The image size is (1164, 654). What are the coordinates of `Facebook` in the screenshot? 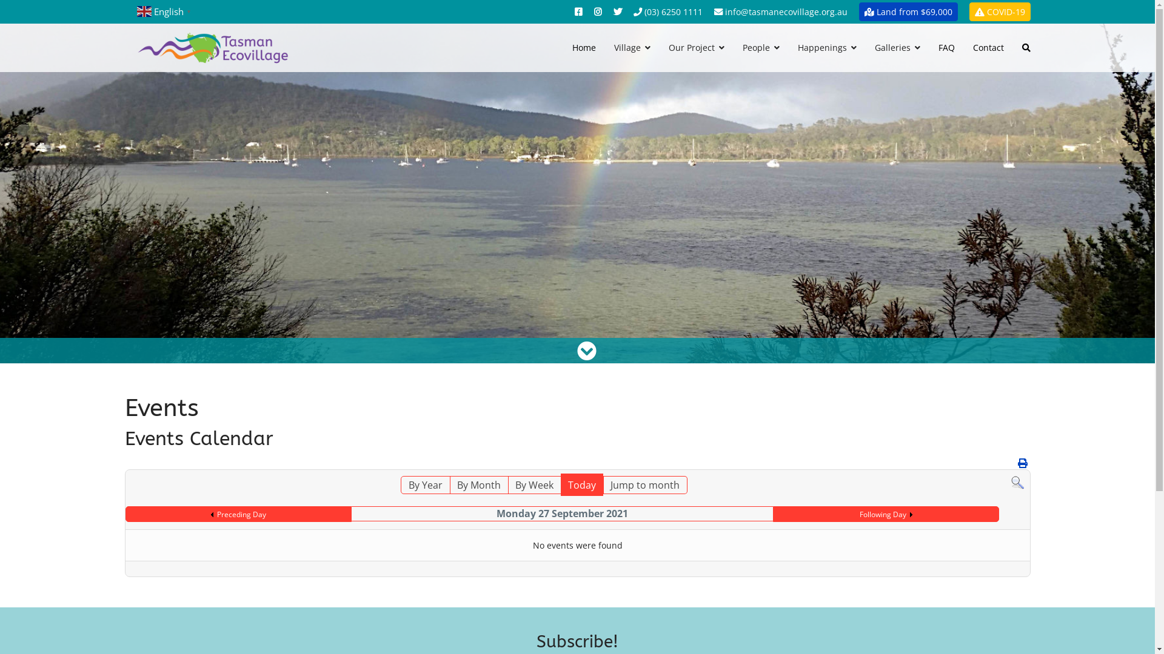 It's located at (578, 12).